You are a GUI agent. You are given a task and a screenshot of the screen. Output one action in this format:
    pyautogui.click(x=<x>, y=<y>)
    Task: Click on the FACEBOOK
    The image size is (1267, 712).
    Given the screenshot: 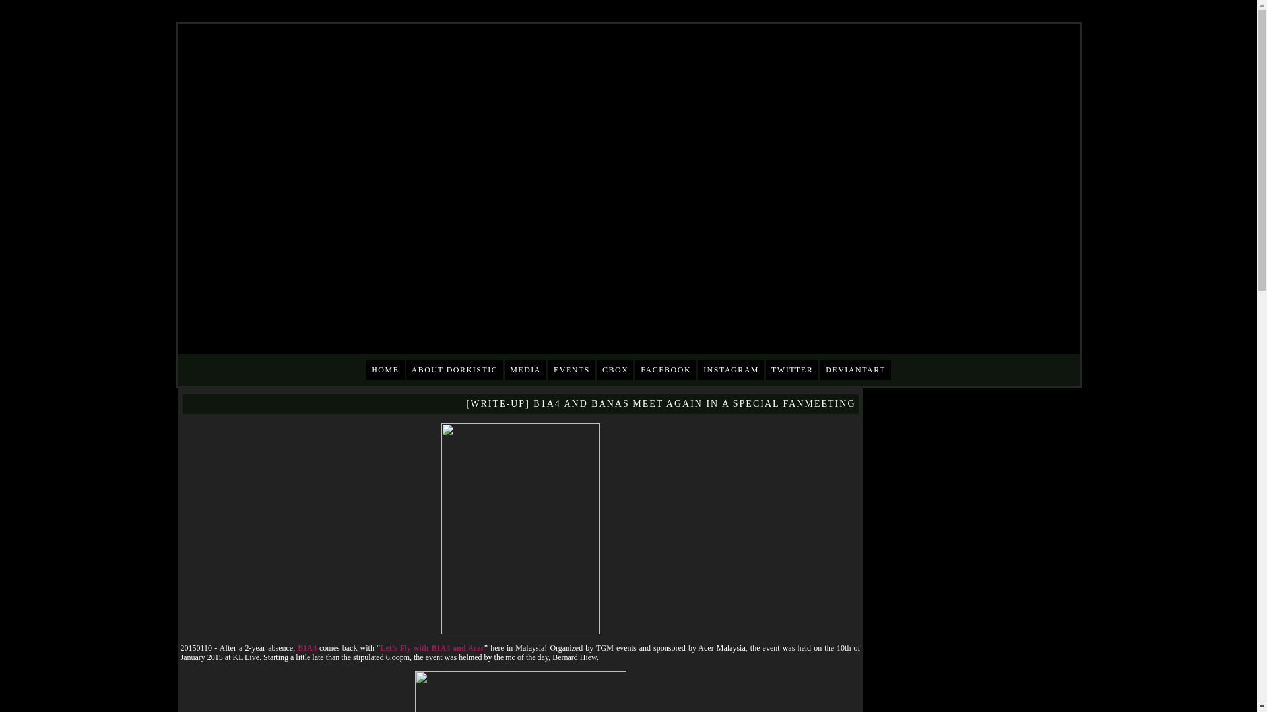 What is the action you would take?
    pyautogui.click(x=665, y=369)
    